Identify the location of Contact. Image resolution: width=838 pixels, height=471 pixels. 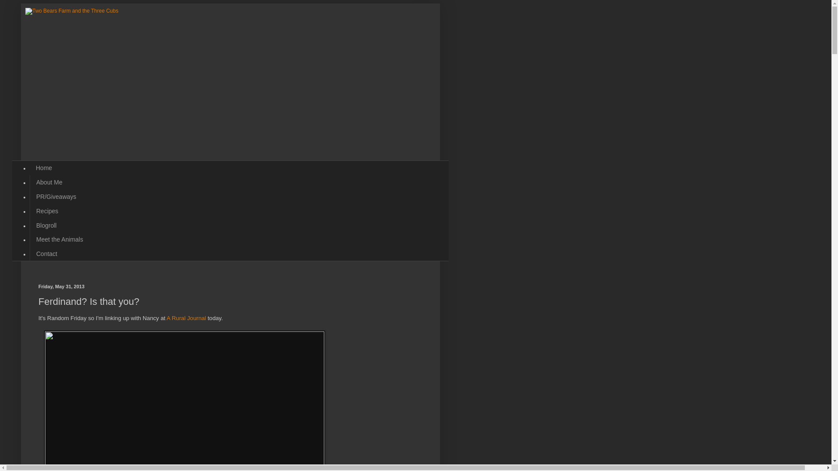
(46, 254).